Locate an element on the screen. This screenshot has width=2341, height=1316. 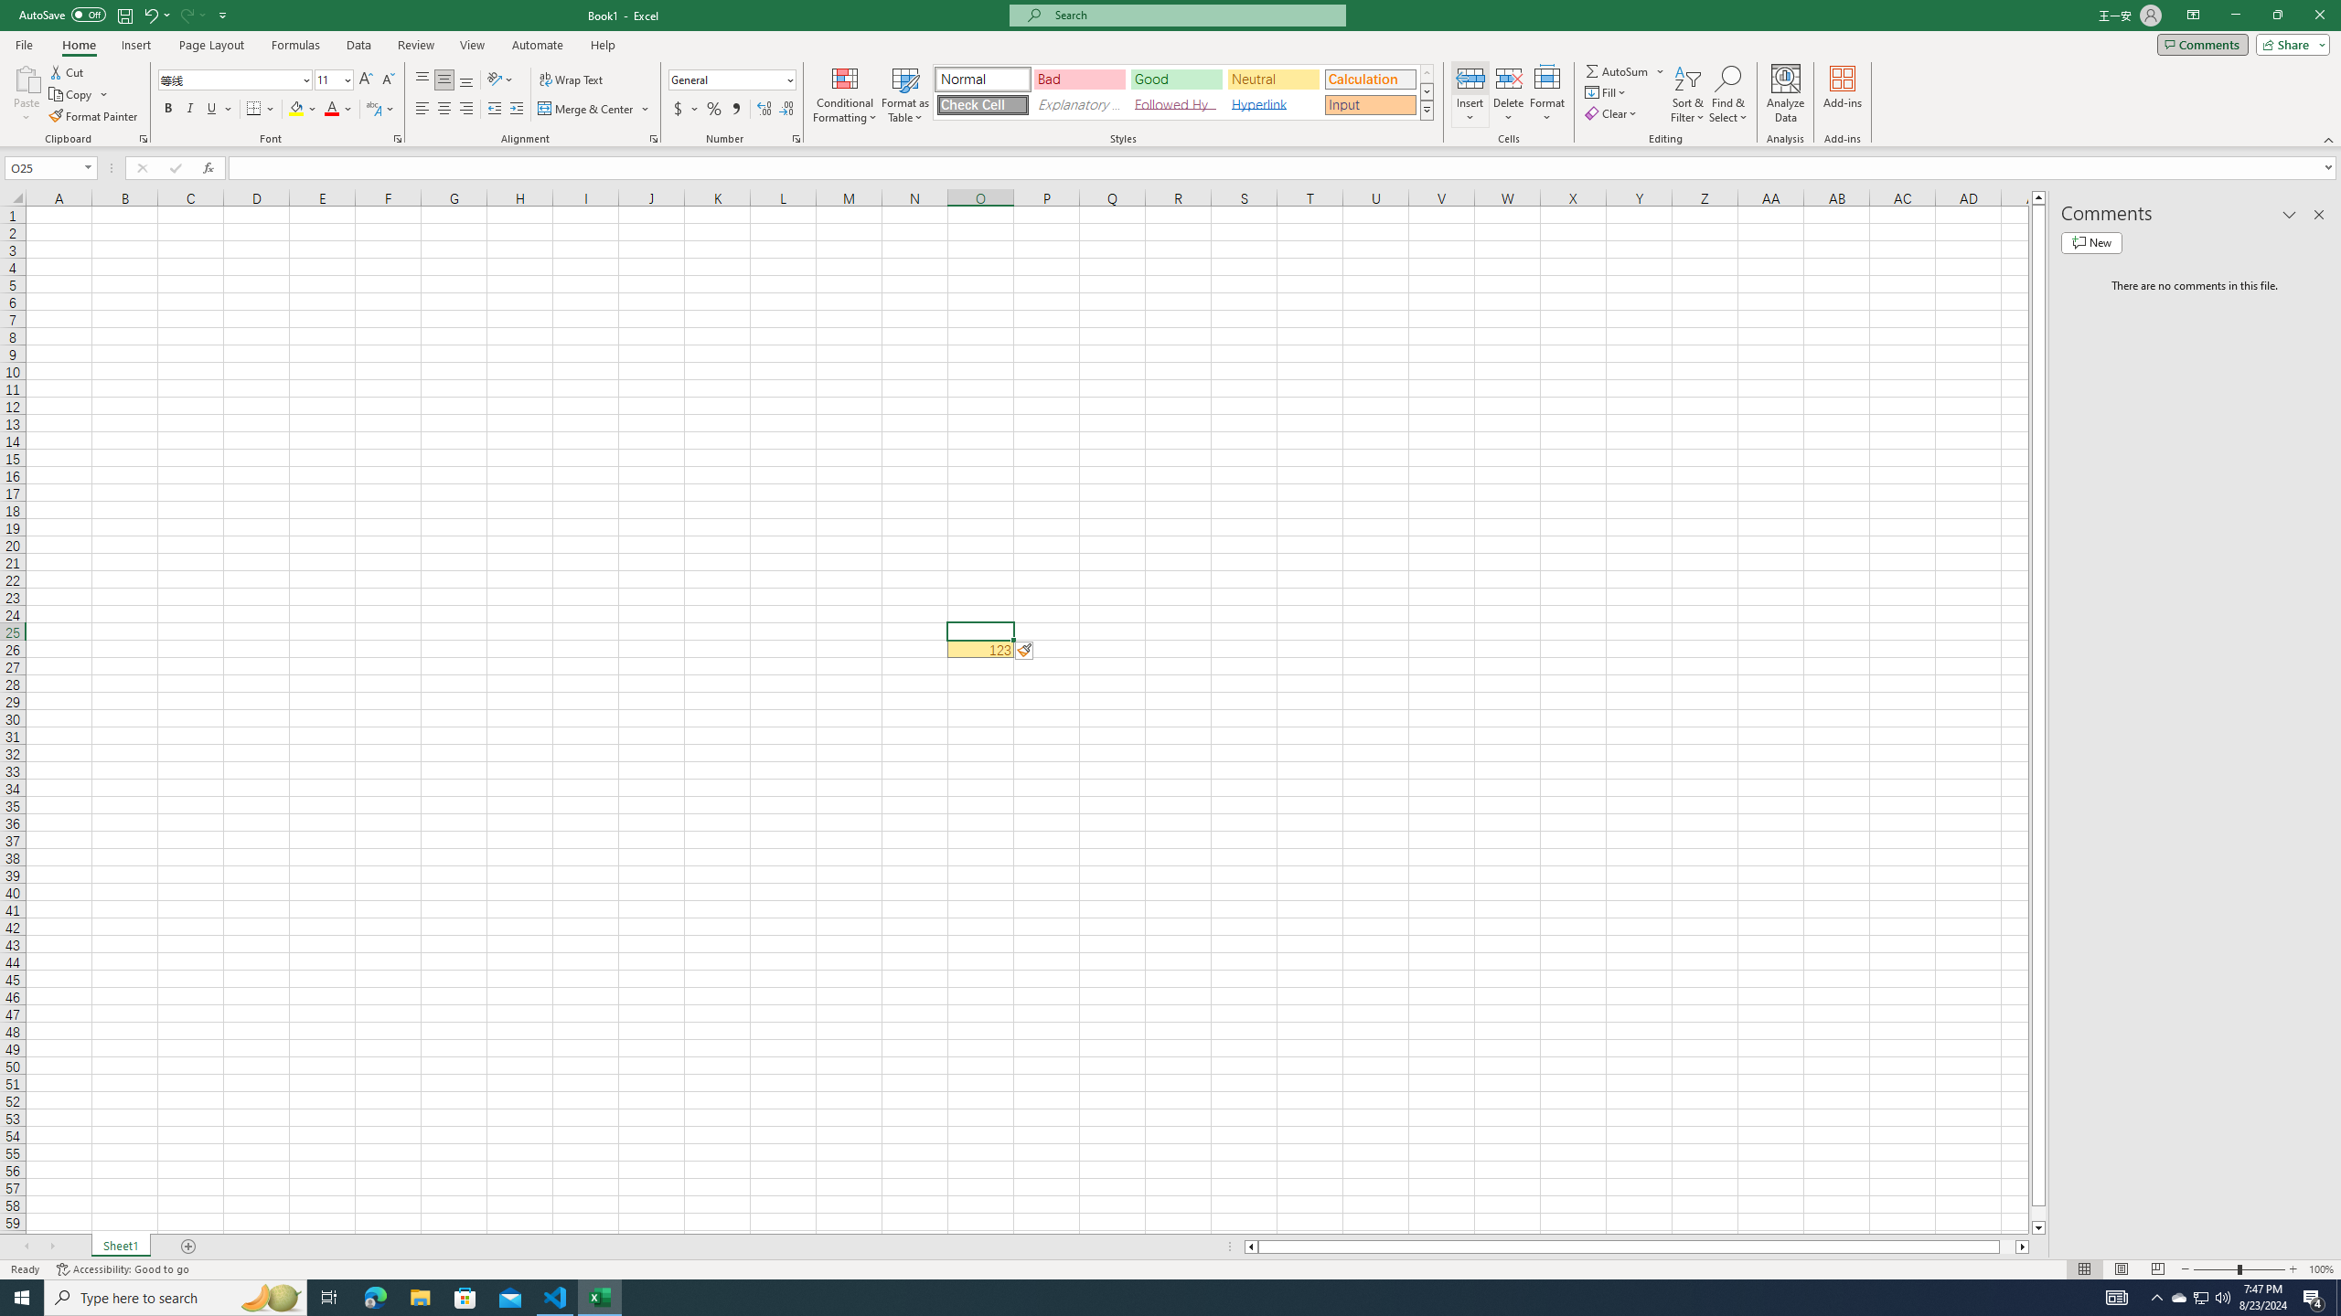
Hyperlink is located at coordinates (1273, 104).